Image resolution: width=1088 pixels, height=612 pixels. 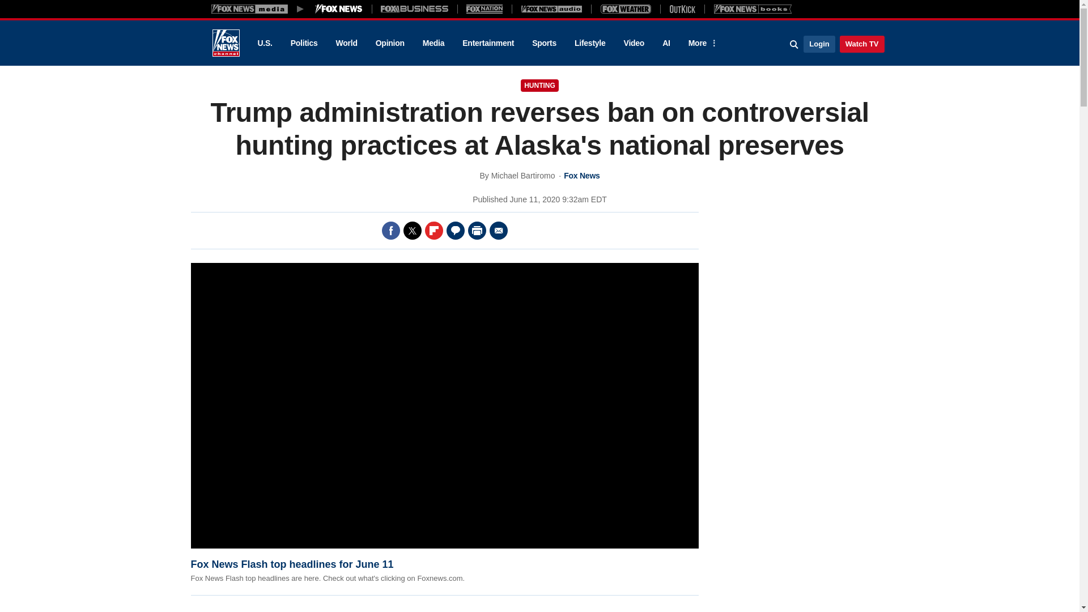 I want to click on Fox News Audio, so click(x=551, y=8).